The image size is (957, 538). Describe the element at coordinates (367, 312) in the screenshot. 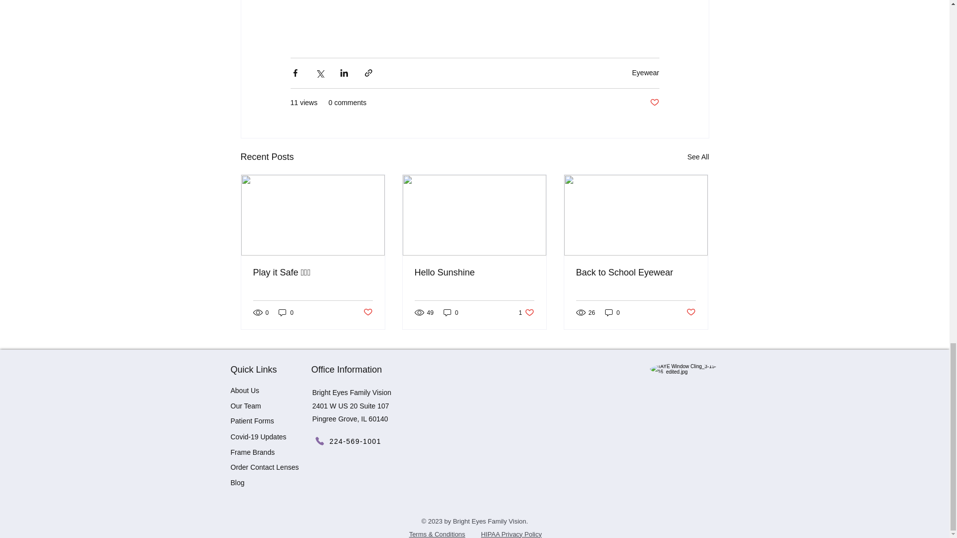

I see `Post not marked as liked` at that location.